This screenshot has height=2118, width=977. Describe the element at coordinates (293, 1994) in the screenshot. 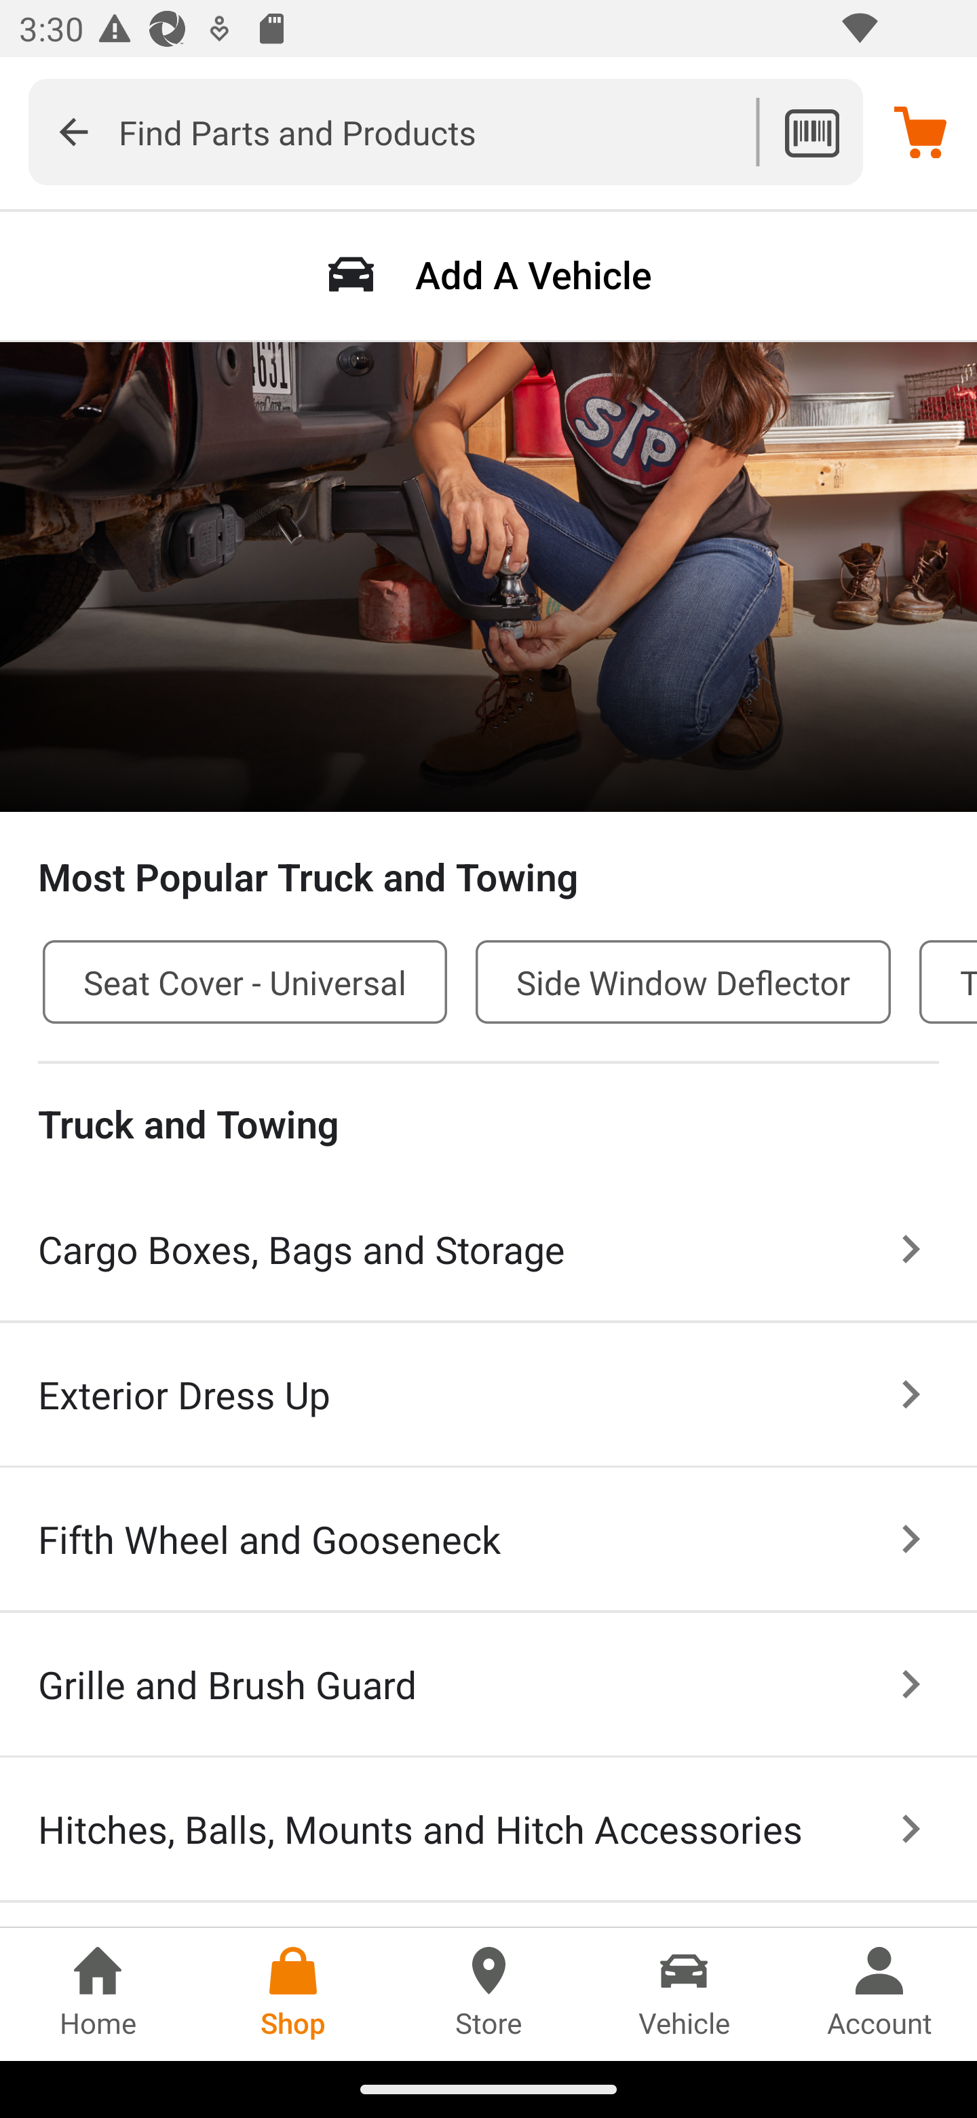

I see `Shop` at that location.